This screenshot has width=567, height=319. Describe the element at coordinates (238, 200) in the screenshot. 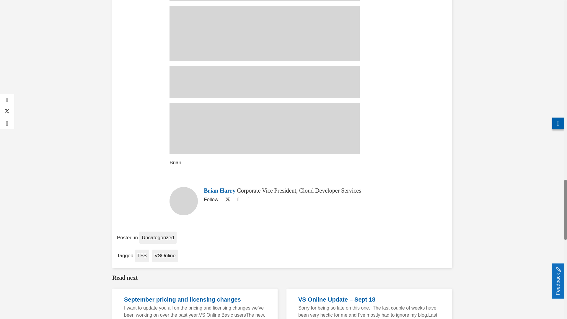

I see `Website` at that location.